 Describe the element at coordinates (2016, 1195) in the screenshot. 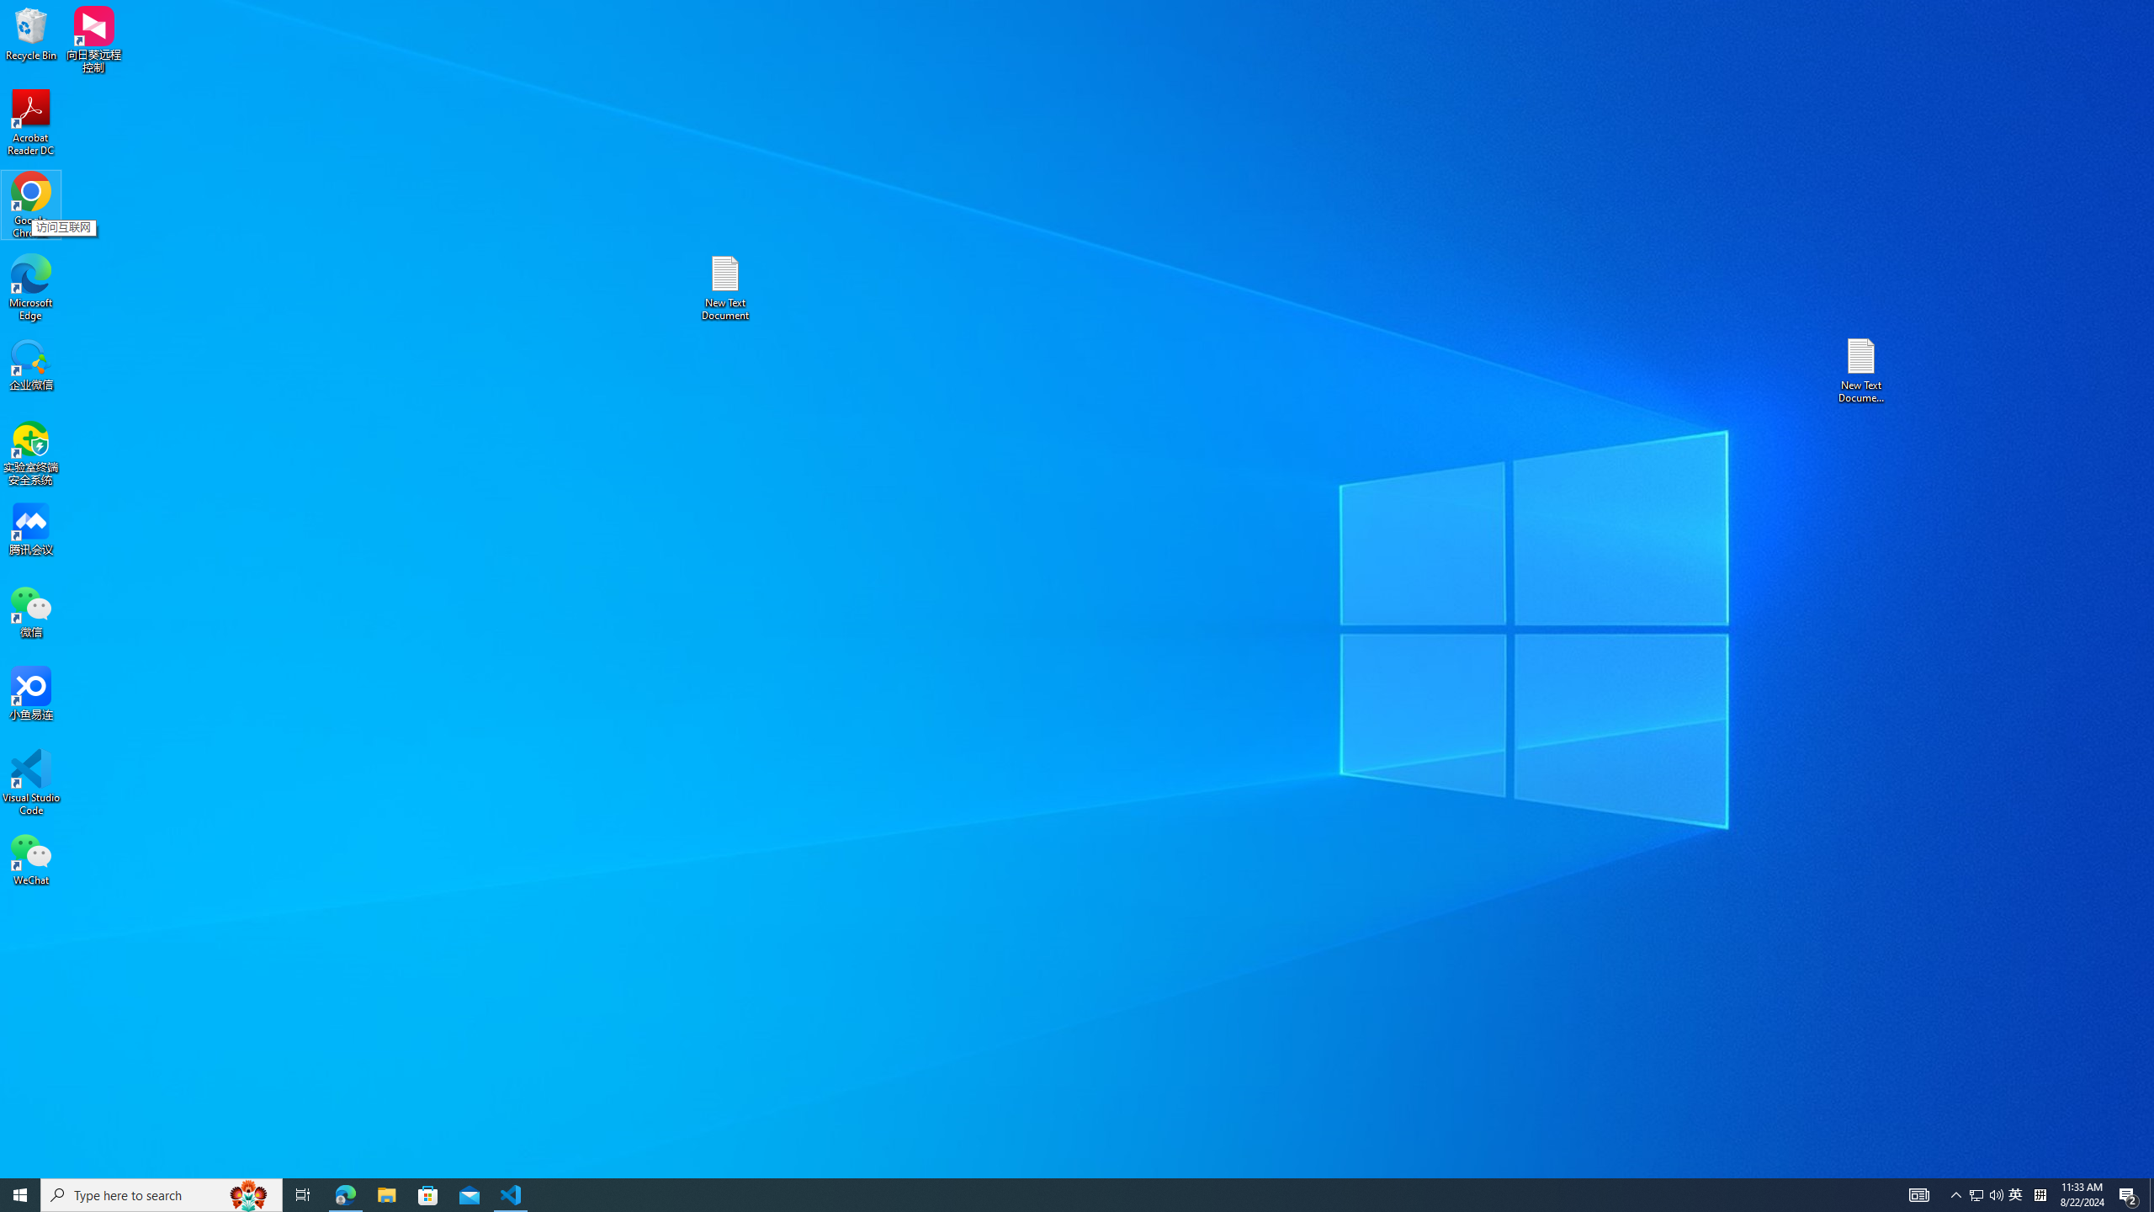

I see `Microsoft Edge` at that location.